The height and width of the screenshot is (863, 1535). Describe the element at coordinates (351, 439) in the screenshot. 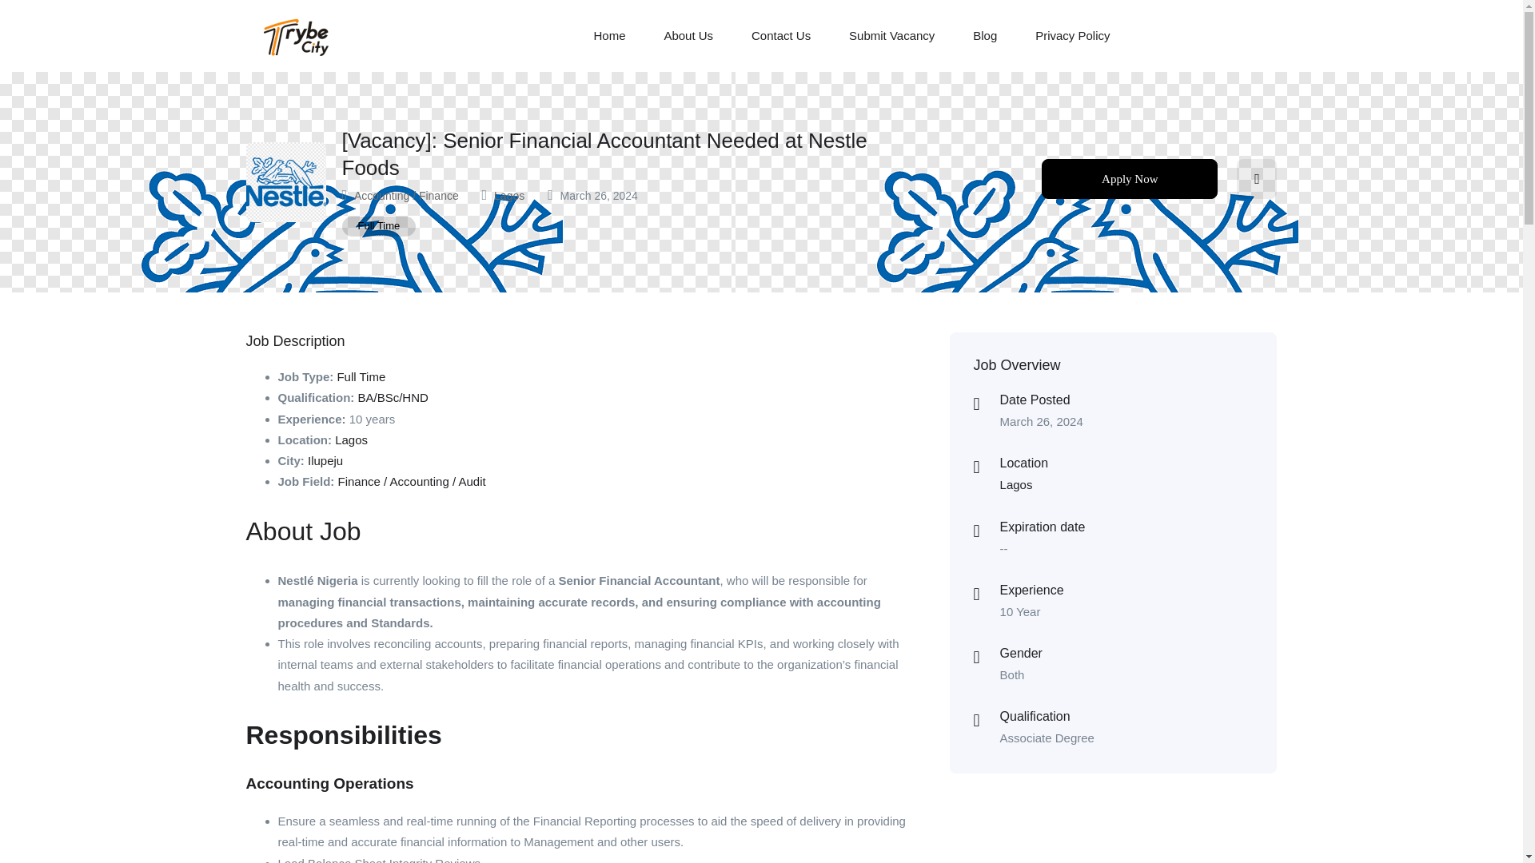

I see `Lagos` at that location.